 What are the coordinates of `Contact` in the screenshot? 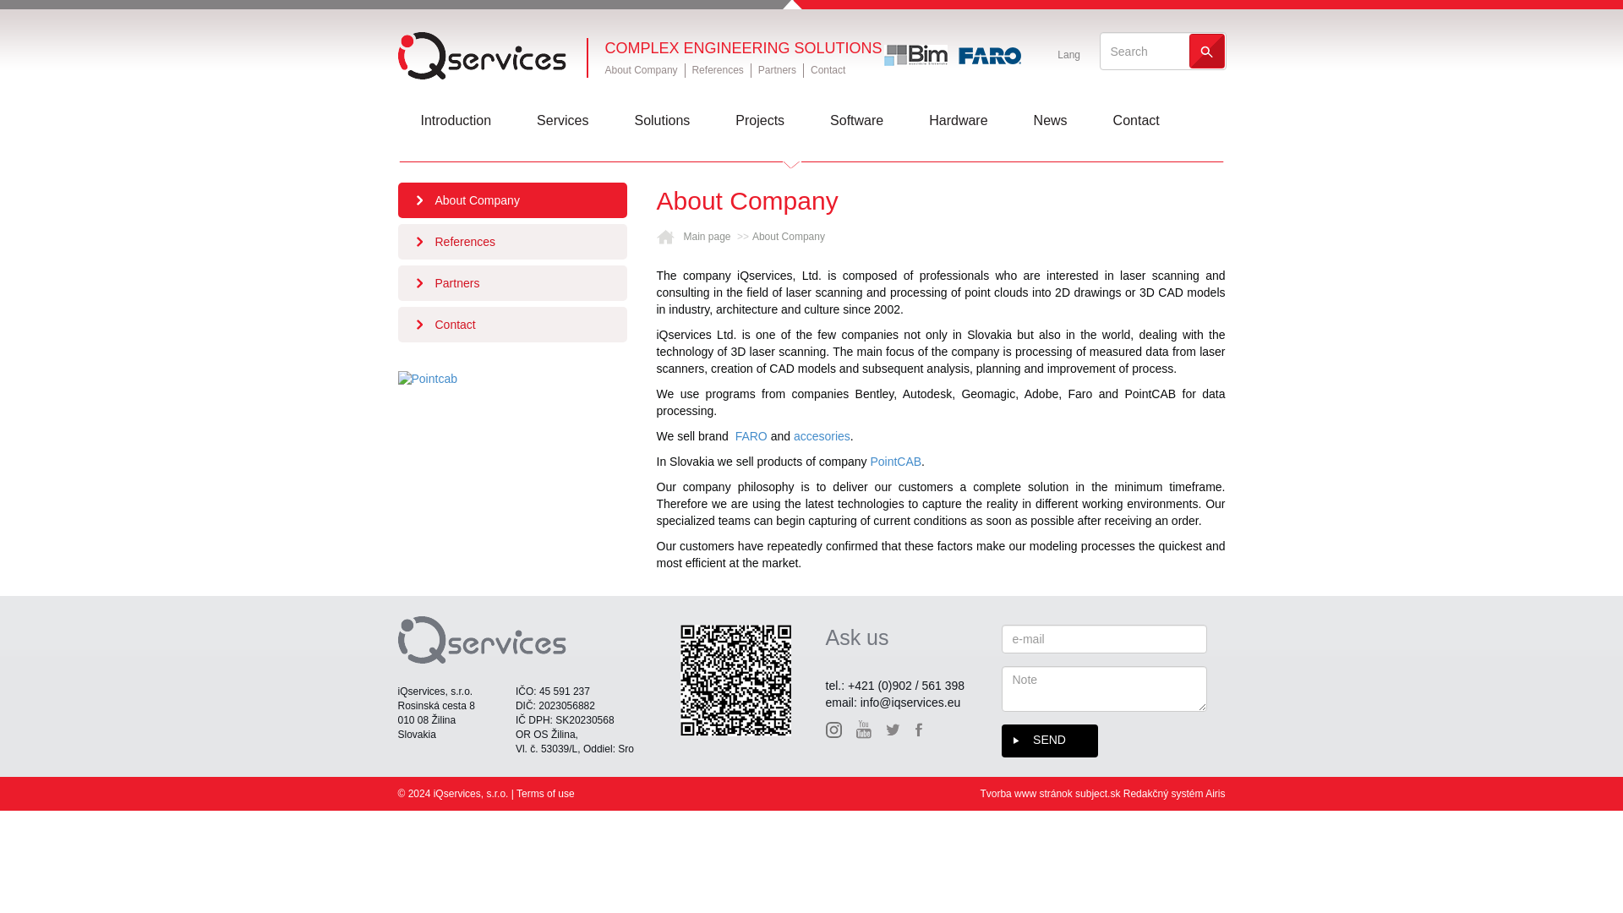 It's located at (828, 69).